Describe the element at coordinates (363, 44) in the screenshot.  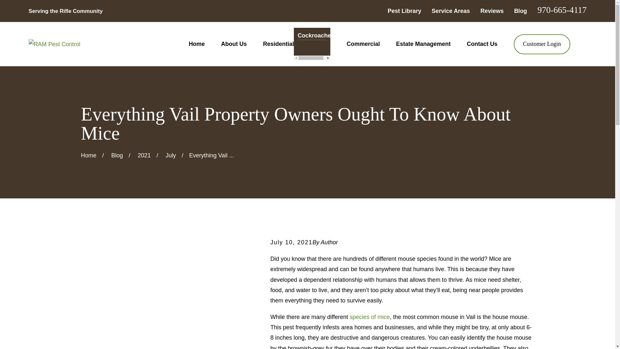
I see `Commercial` at that location.